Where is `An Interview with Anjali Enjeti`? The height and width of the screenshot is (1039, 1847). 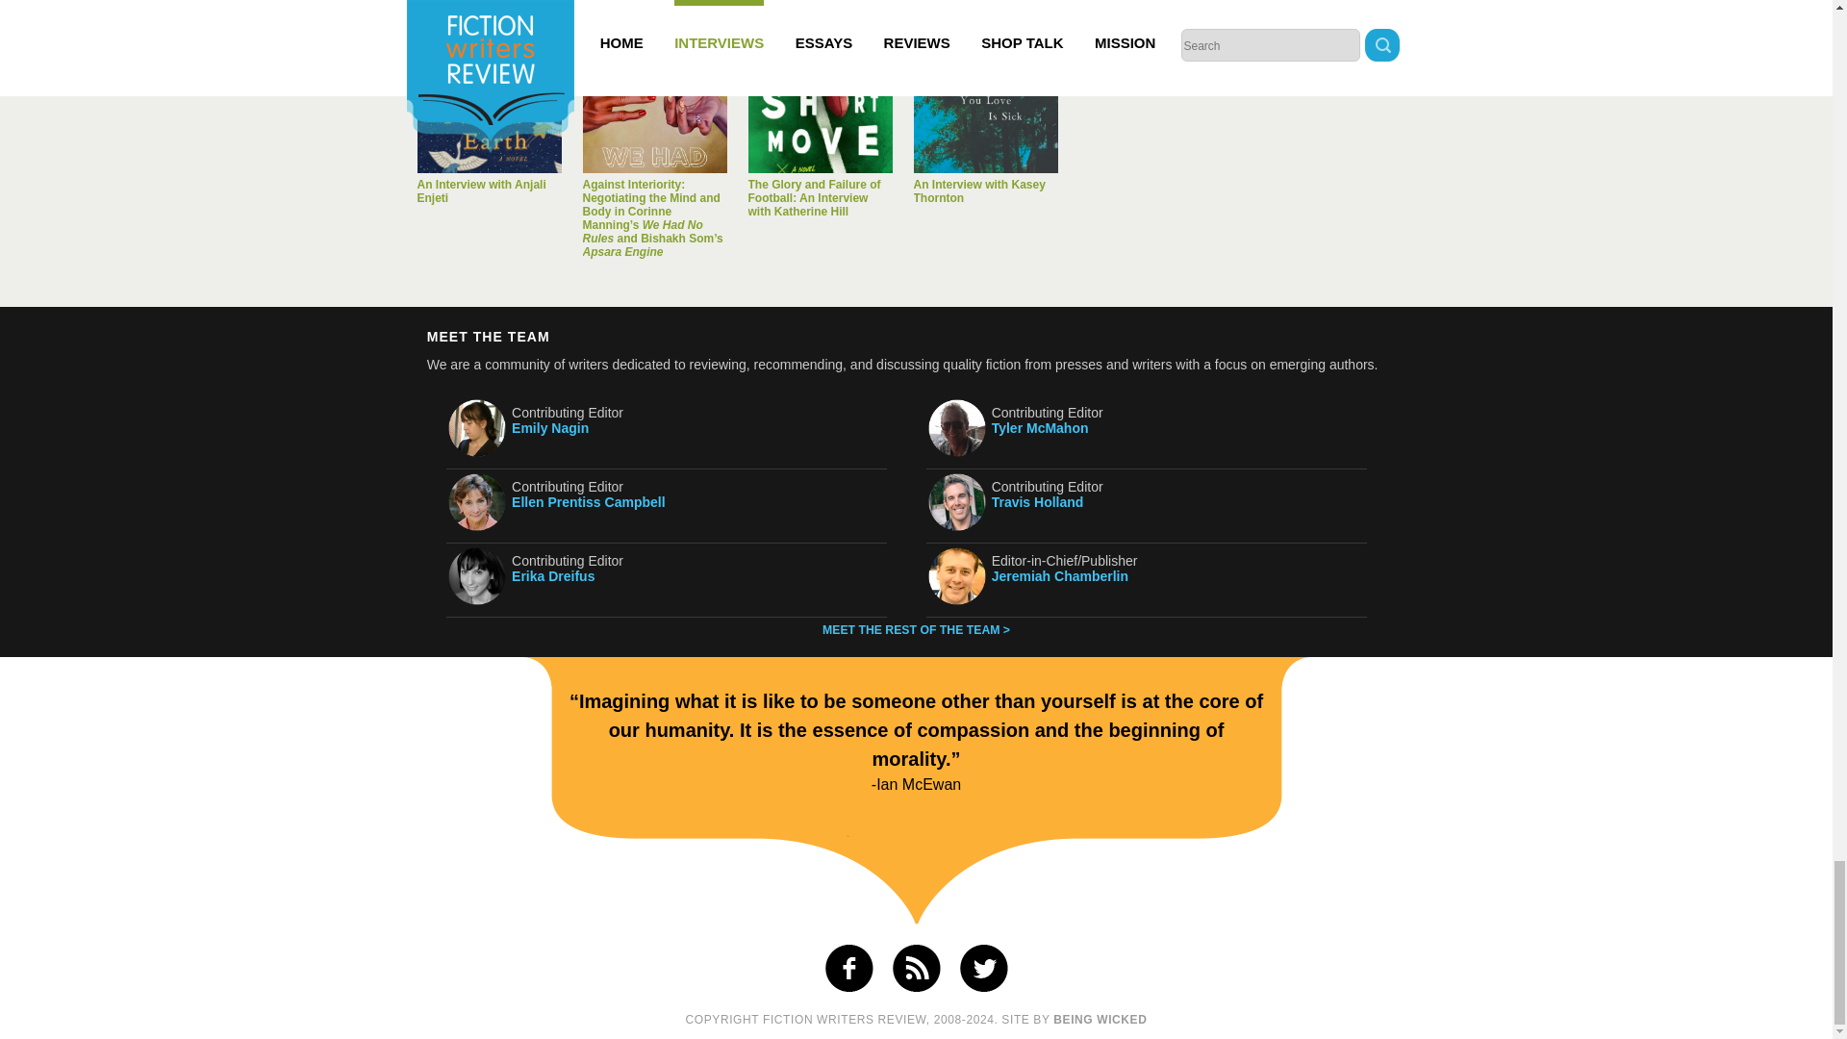
An Interview with Anjali Enjeti is located at coordinates (489, 101).